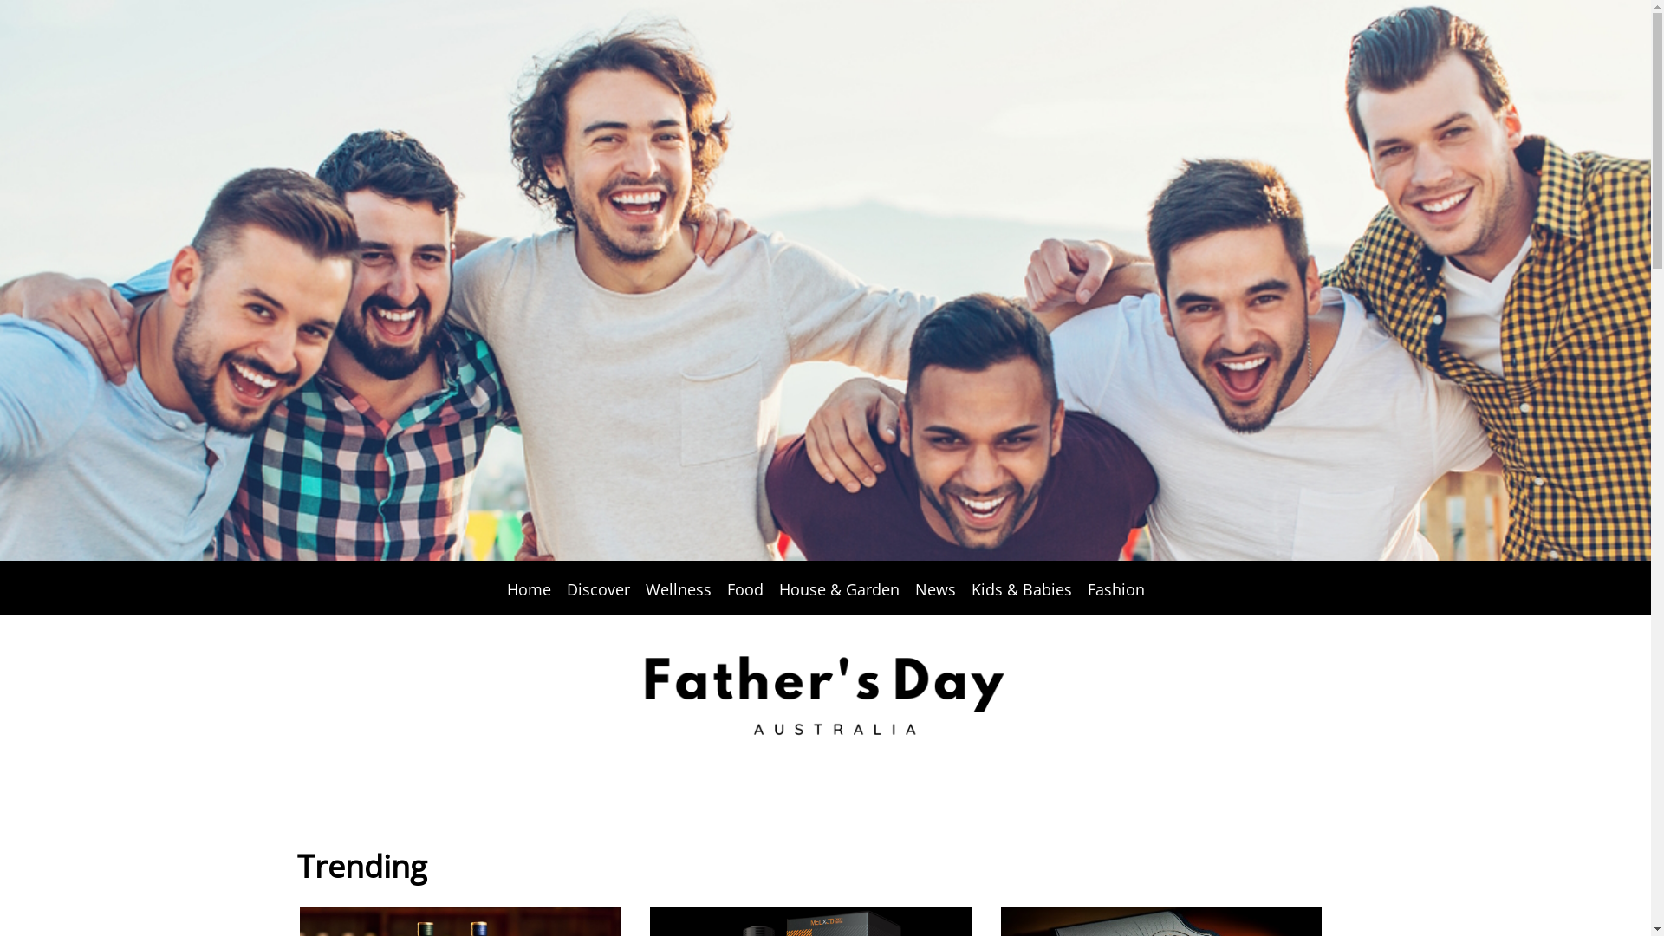 The height and width of the screenshot is (936, 1664). Describe the element at coordinates (679, 589) in the screenshot. I see `Wellness` at that location.